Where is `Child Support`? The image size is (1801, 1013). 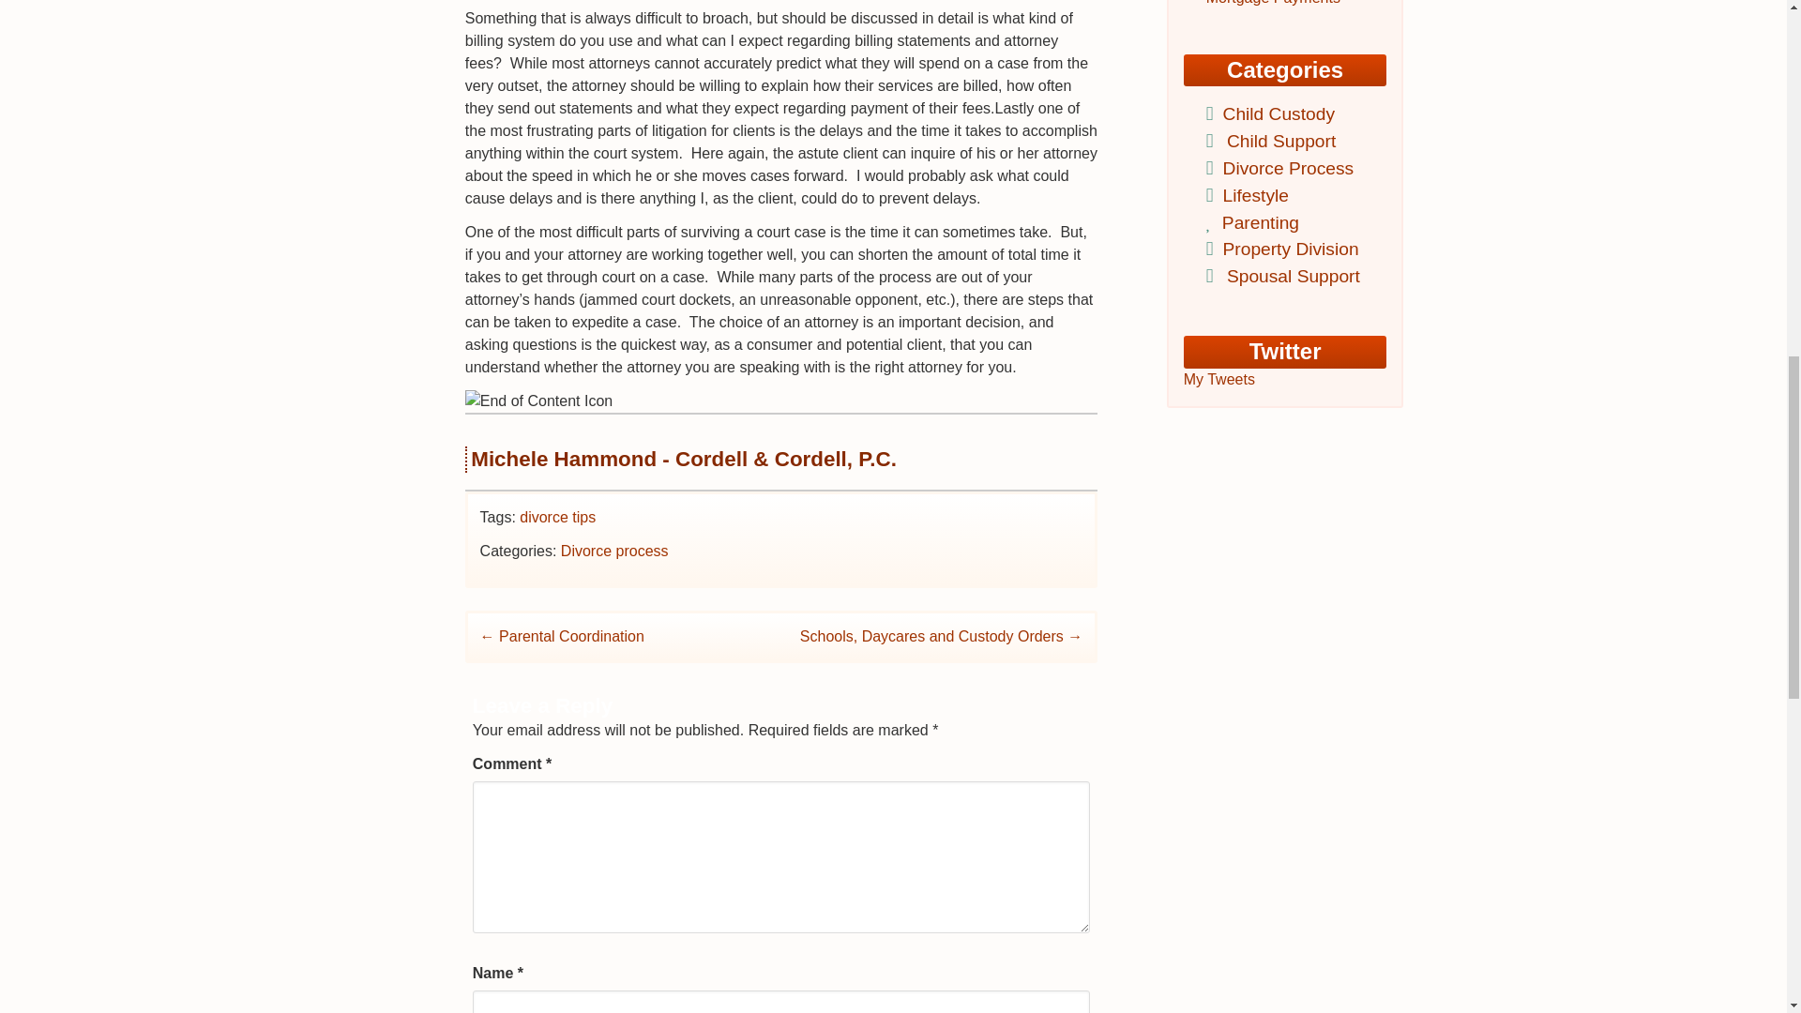 Child Support is located at coordinates (1278, 141).